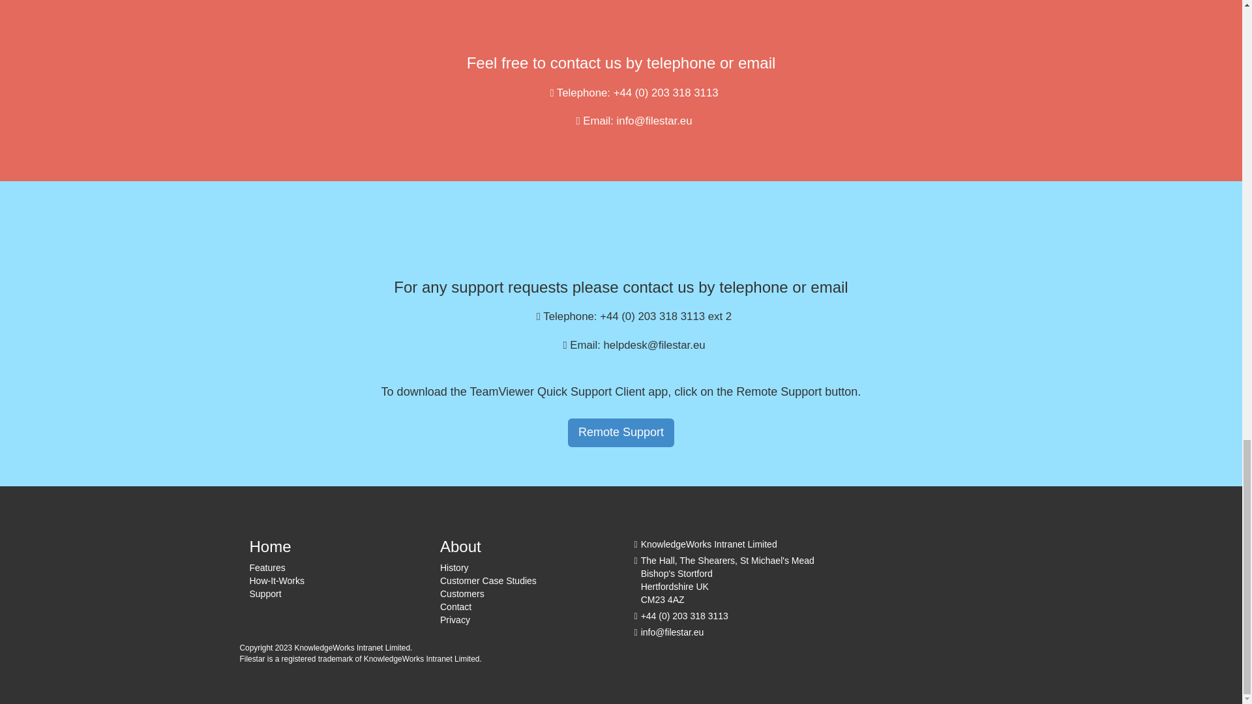  I want to click on Customer Case Studies, so click(488, 580).